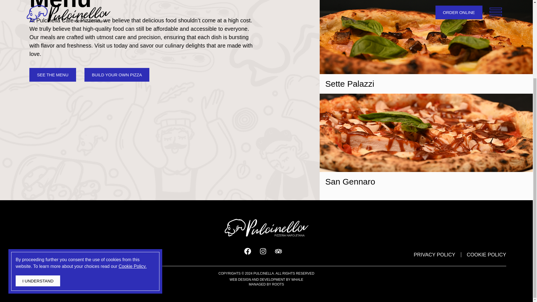 Image resolution: width=537 pixels, height=302 pixels. What do you see at coordinates (44, 254) in the screenshot?
I see `GZIRA OUTLET` at bounding box center [44, 254].